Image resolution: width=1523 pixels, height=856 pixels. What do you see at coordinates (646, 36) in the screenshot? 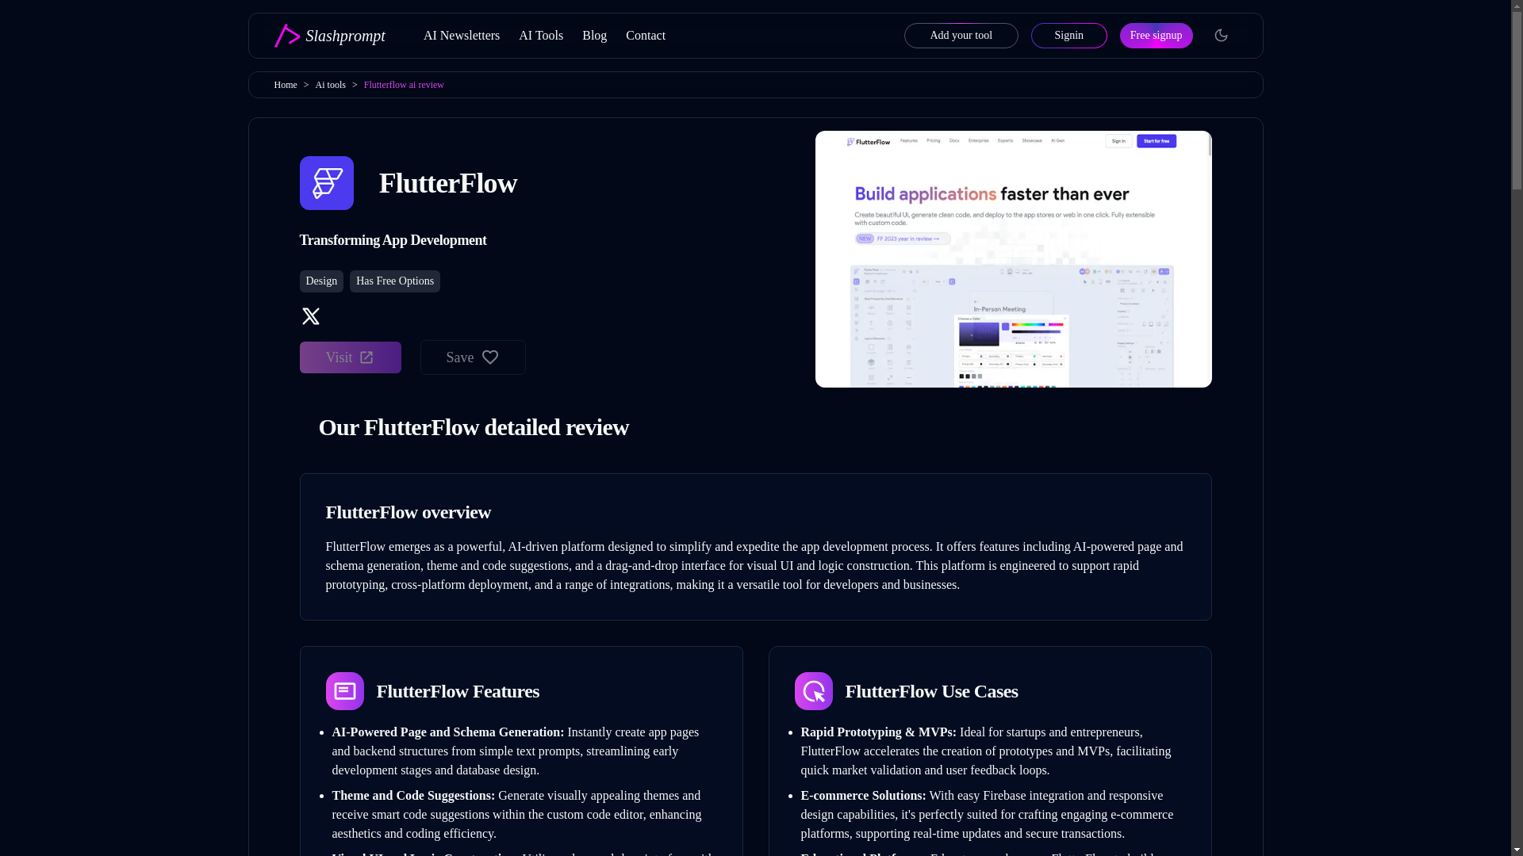
I see `Contact` at bounding box center [646, 36].